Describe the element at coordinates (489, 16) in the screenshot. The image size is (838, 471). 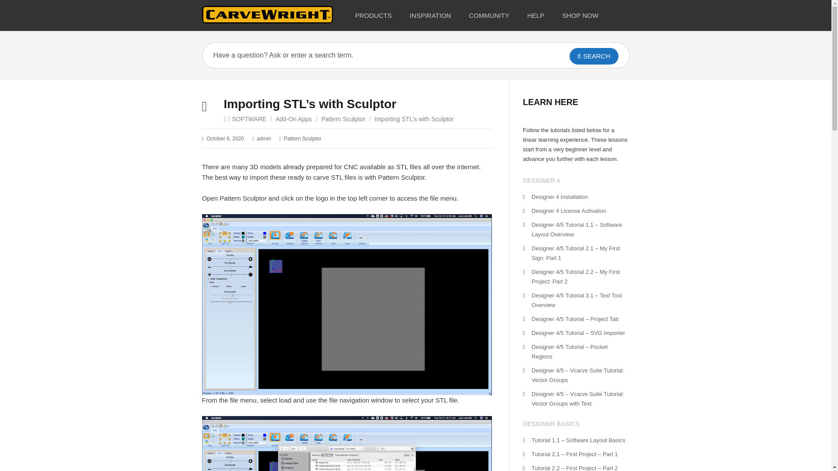
I see `COMMUNITY` at that location.